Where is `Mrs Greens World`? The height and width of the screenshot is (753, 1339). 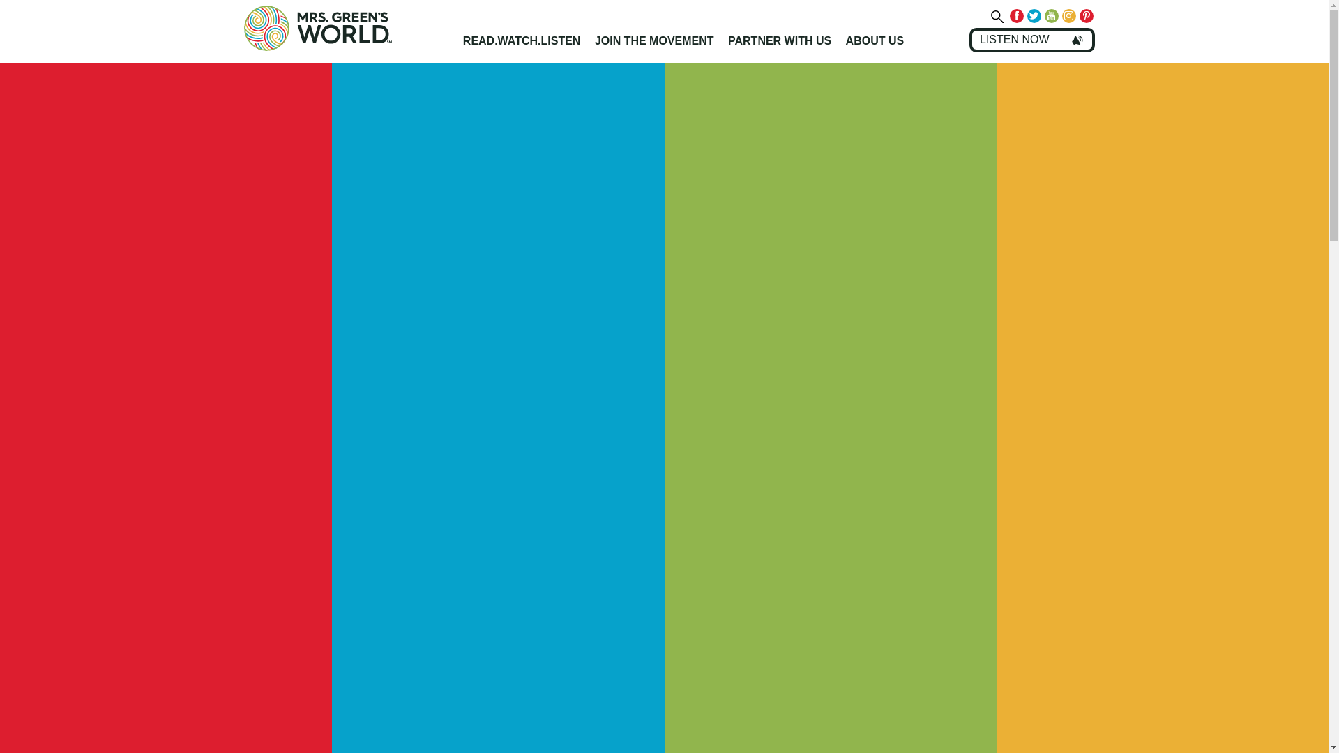
Mrs Greens World is located at coordinates (347, 28).